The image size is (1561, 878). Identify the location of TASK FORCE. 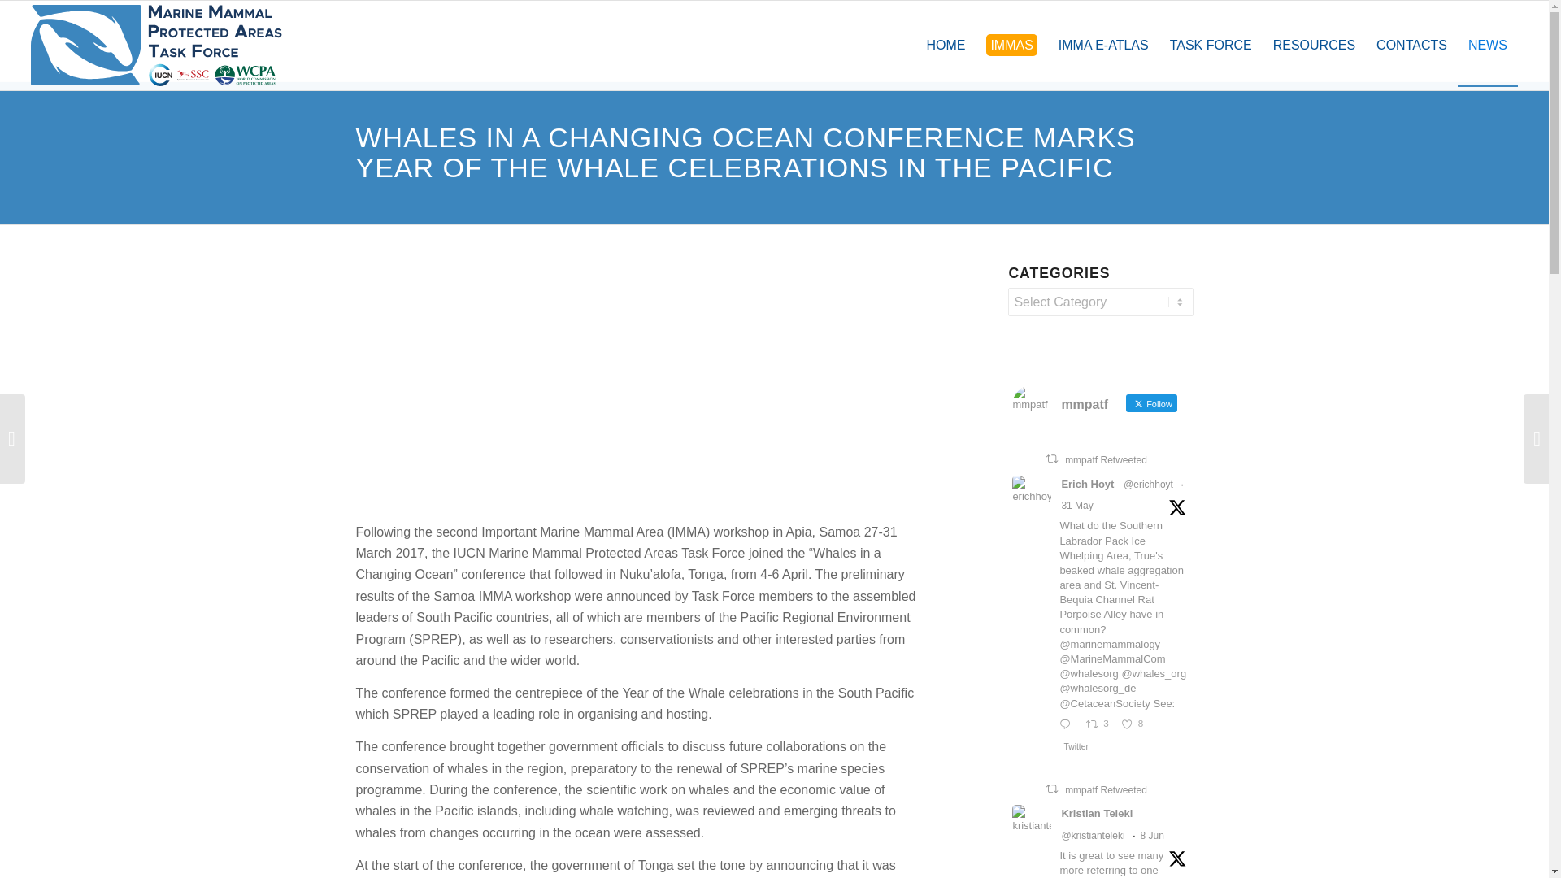
(1211, 46).